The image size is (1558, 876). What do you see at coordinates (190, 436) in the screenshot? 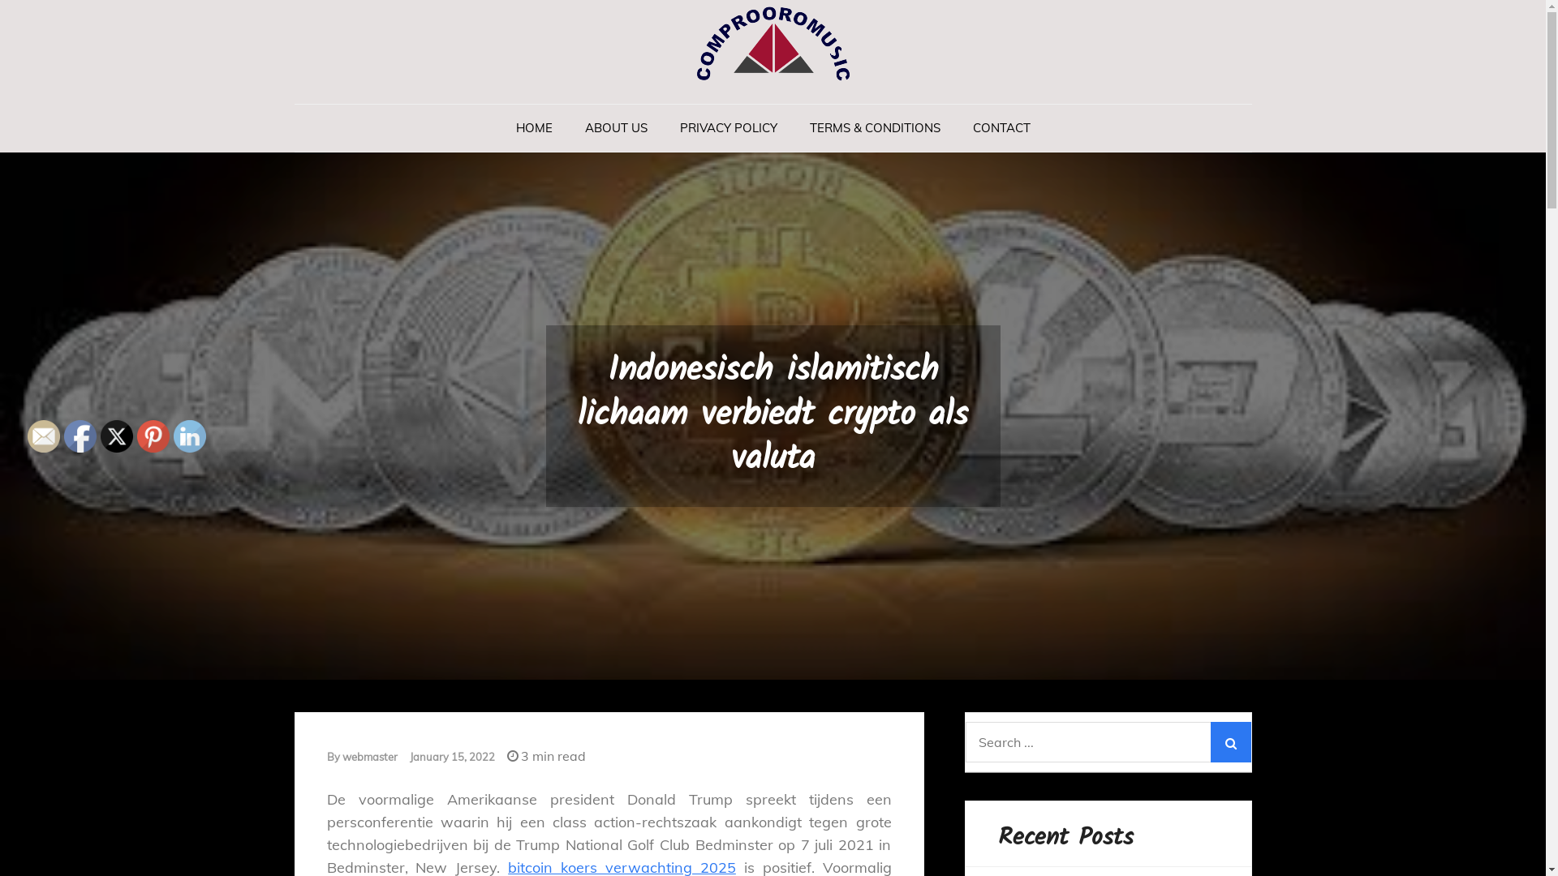
I see `LinkedIn` at bounding box center [190, 436].